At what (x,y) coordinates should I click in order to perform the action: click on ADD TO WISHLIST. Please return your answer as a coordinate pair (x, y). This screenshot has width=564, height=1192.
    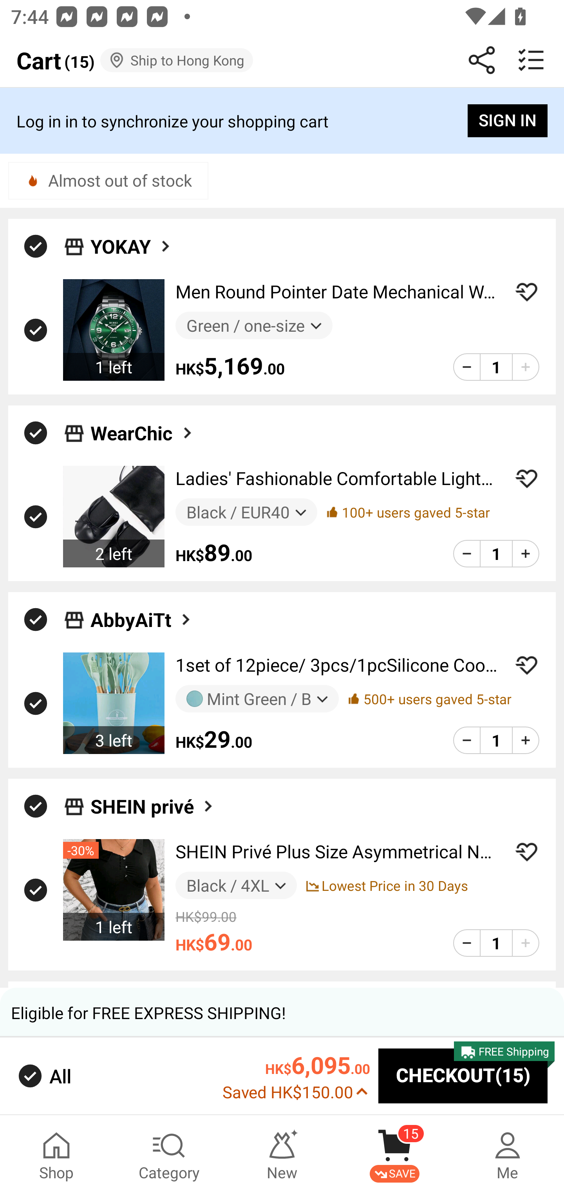
    Looking at the image, I should click on (526, 852).